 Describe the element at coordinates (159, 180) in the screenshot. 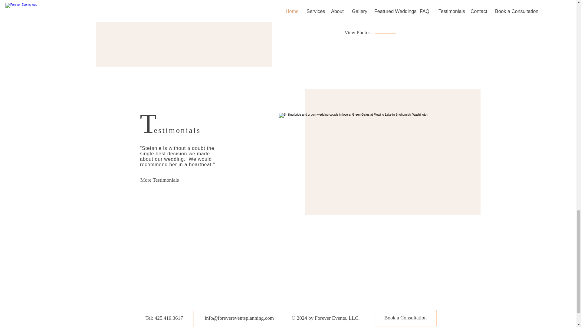

I see `More Testimonials` at that location.